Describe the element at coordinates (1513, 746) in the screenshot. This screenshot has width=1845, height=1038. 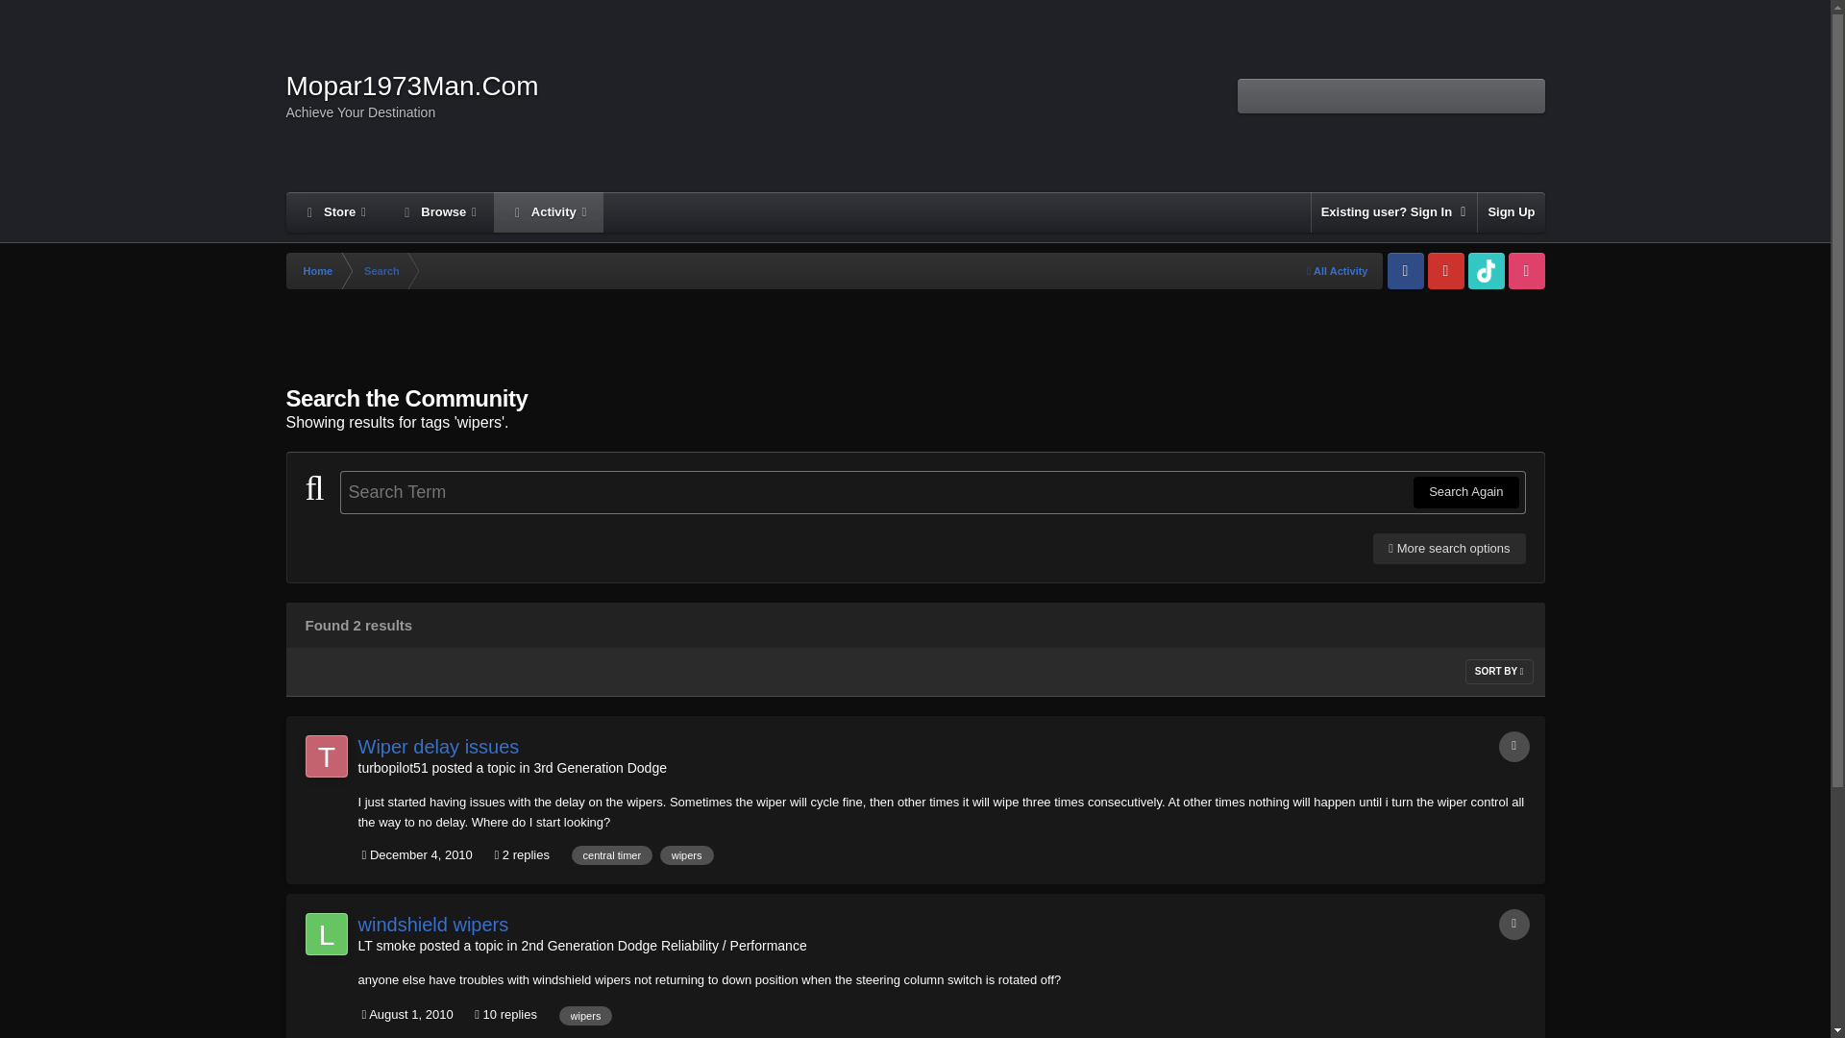
I see `Topic` at that location.